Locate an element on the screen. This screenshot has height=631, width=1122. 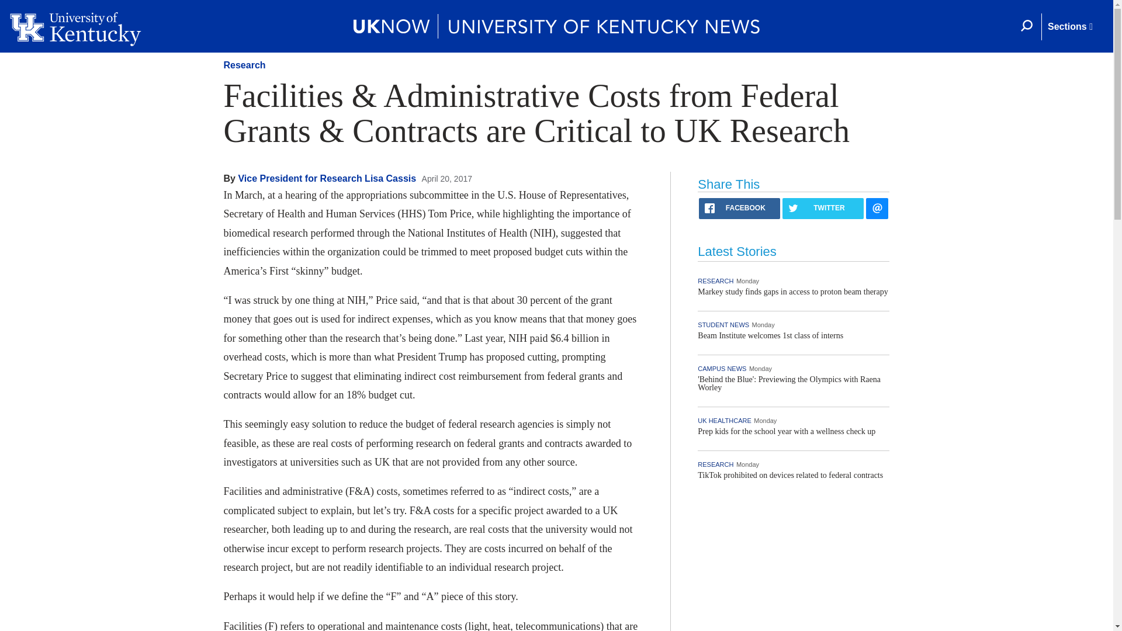
FACEBOOK is located at coordinates (739, 208).